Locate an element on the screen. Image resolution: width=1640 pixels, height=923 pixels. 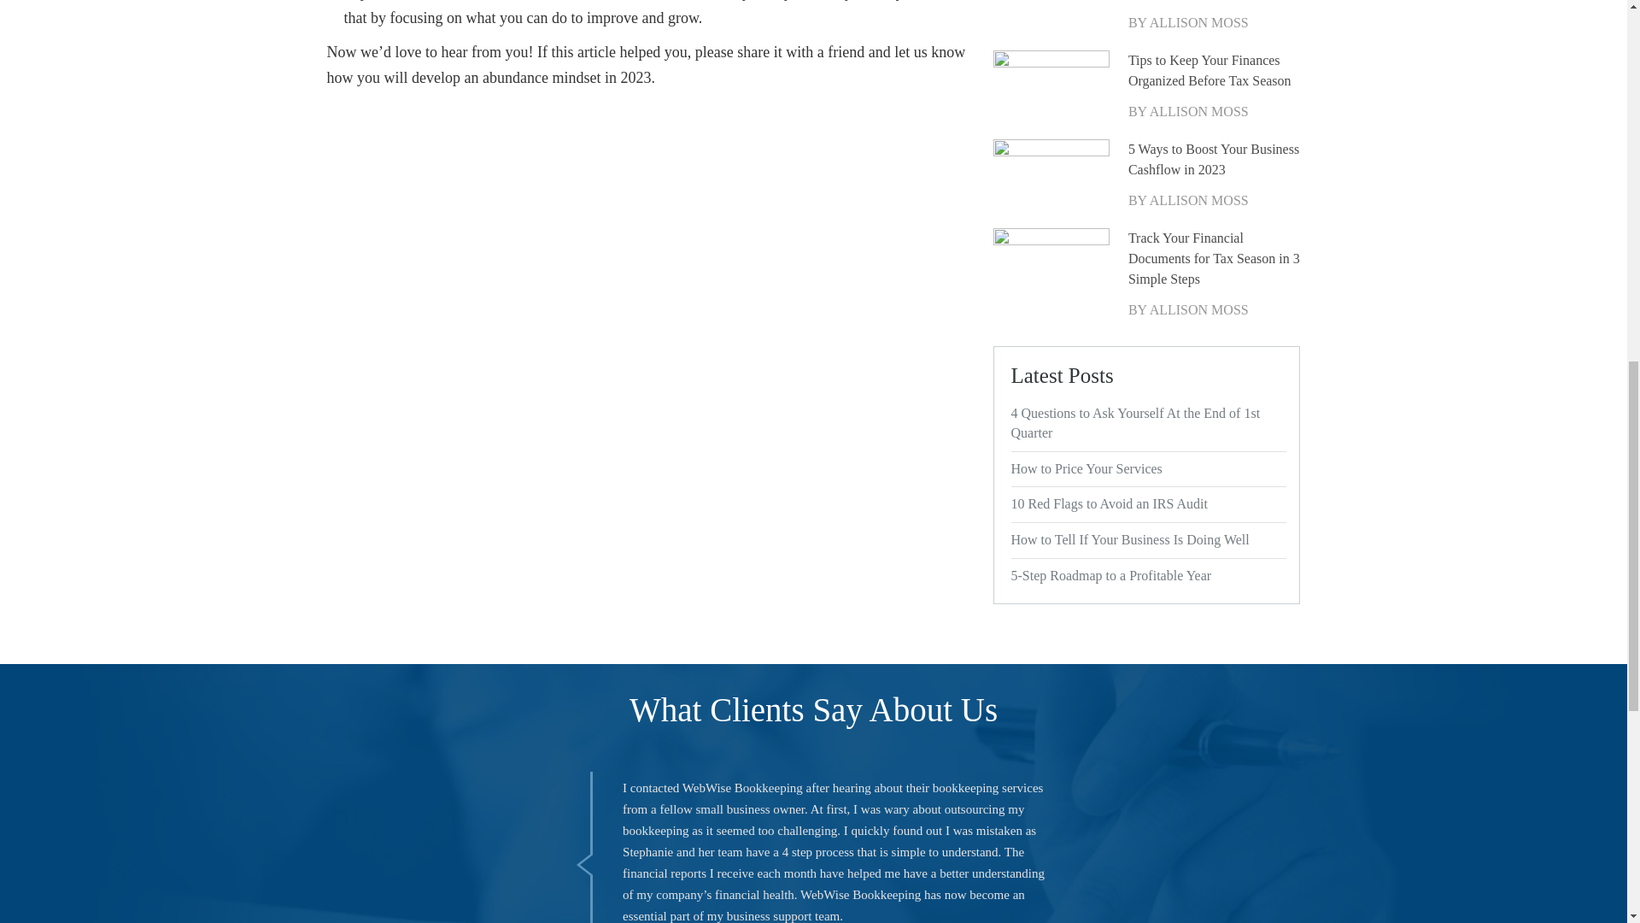
Creating an Abundance Mindset for 2023 is located at coordinates (1214, 2).